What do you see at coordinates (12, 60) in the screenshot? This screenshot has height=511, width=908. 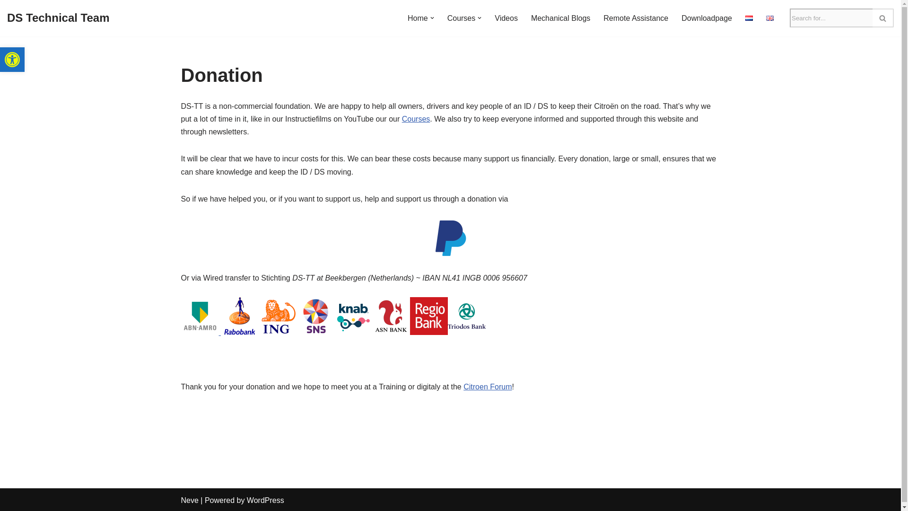 I see `Toegankelijkheid` at bounding box center [12, 60].